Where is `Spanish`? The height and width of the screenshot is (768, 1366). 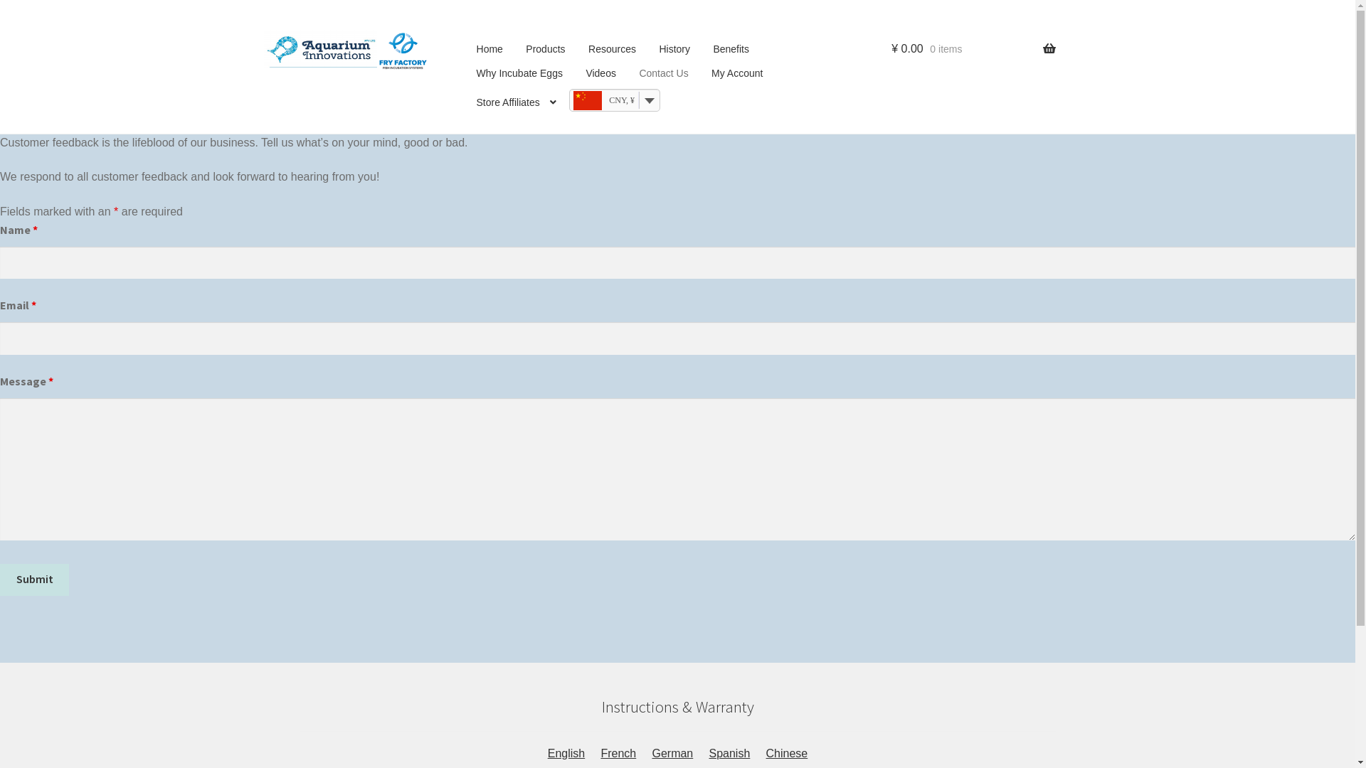
Spanish is located at coordinates (729, 754).